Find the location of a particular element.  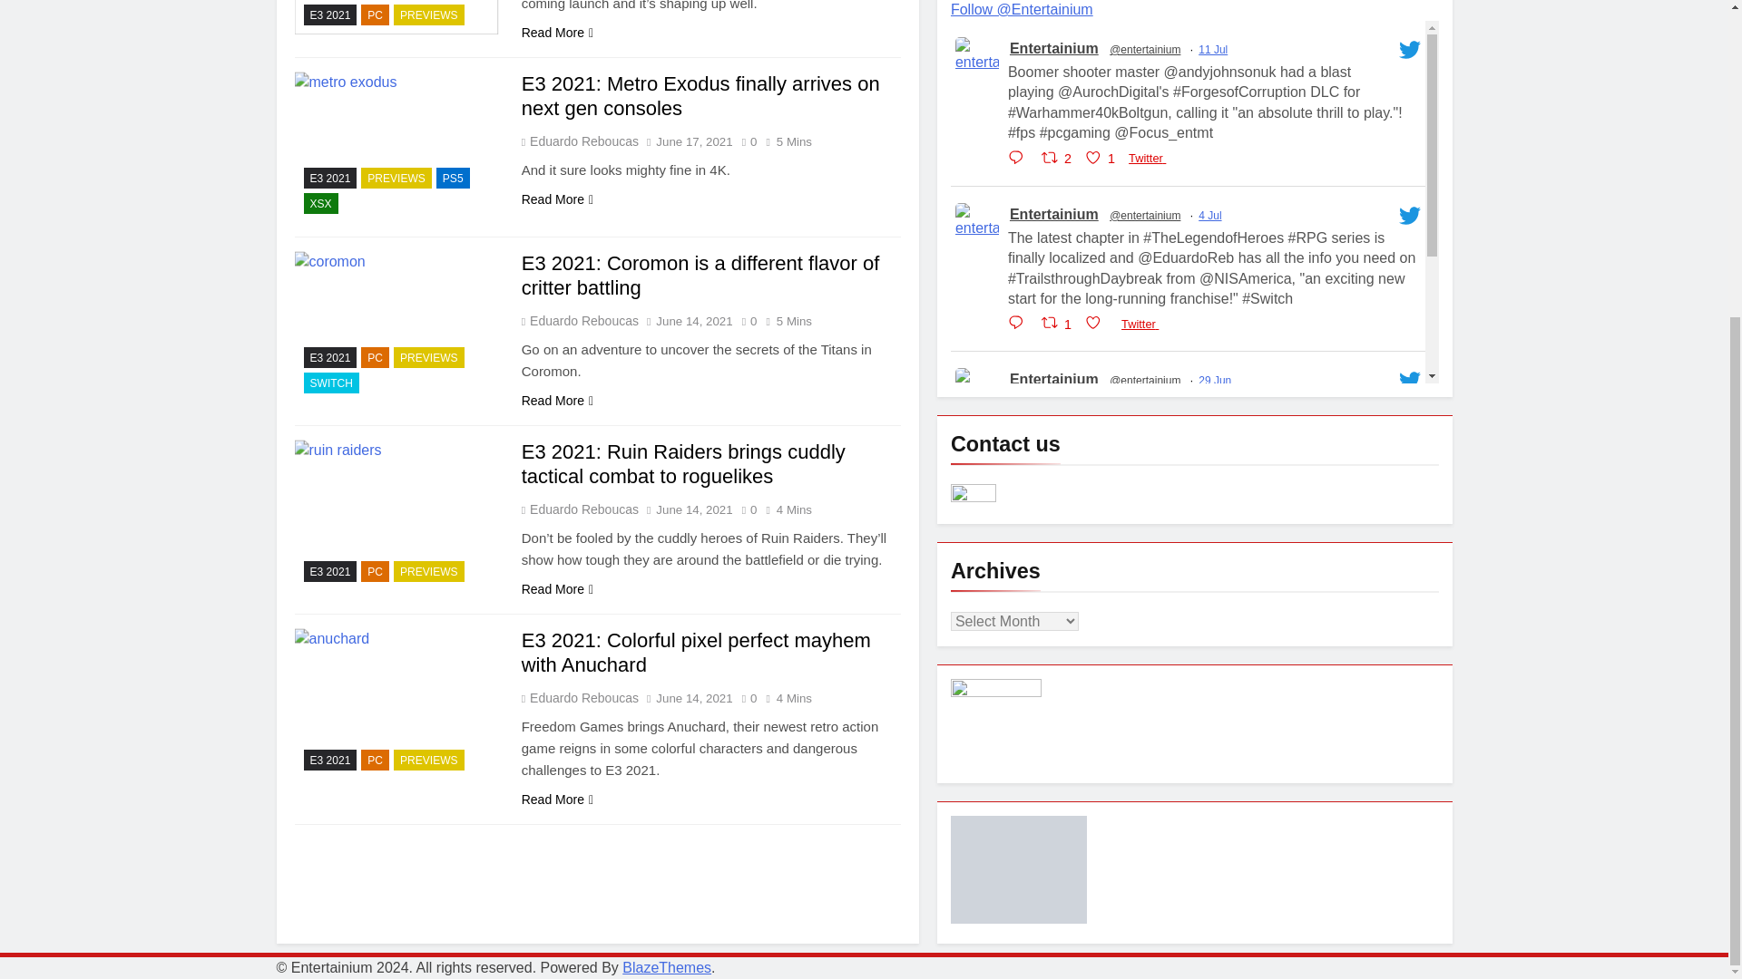

E3 2021: Metro Exodus finally arrives on next gen consoles is located at coordinates (700, 95).